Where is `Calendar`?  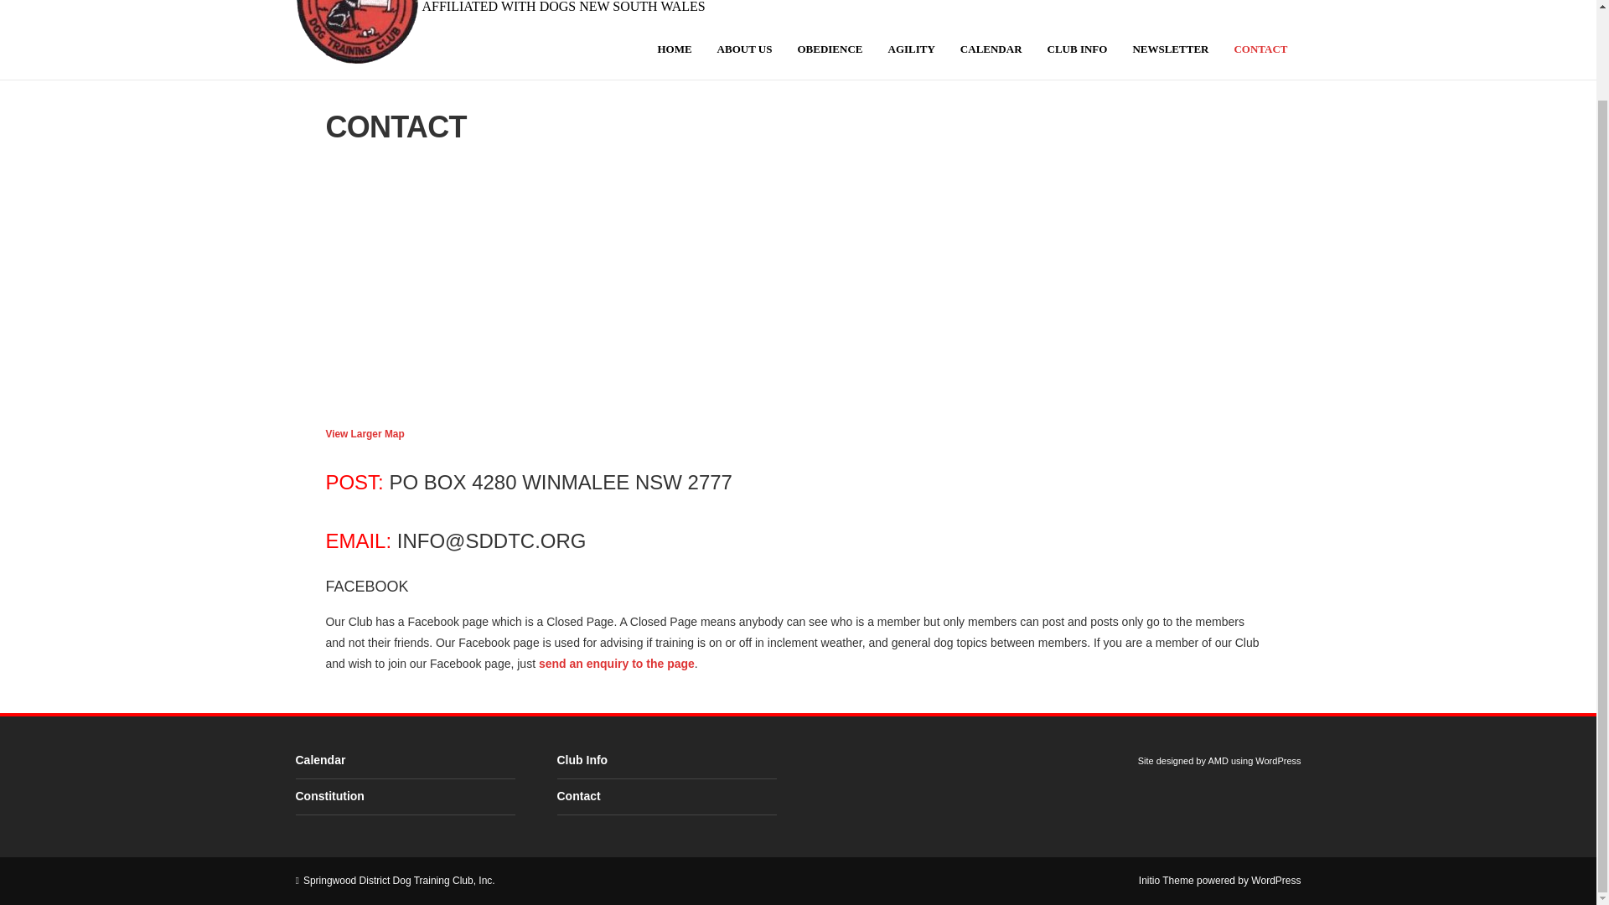
Calendar is located at coordinates (991, 49).